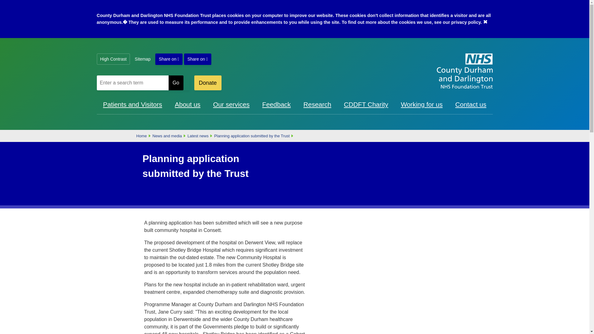  I want to click on Home, so click(141, 136).